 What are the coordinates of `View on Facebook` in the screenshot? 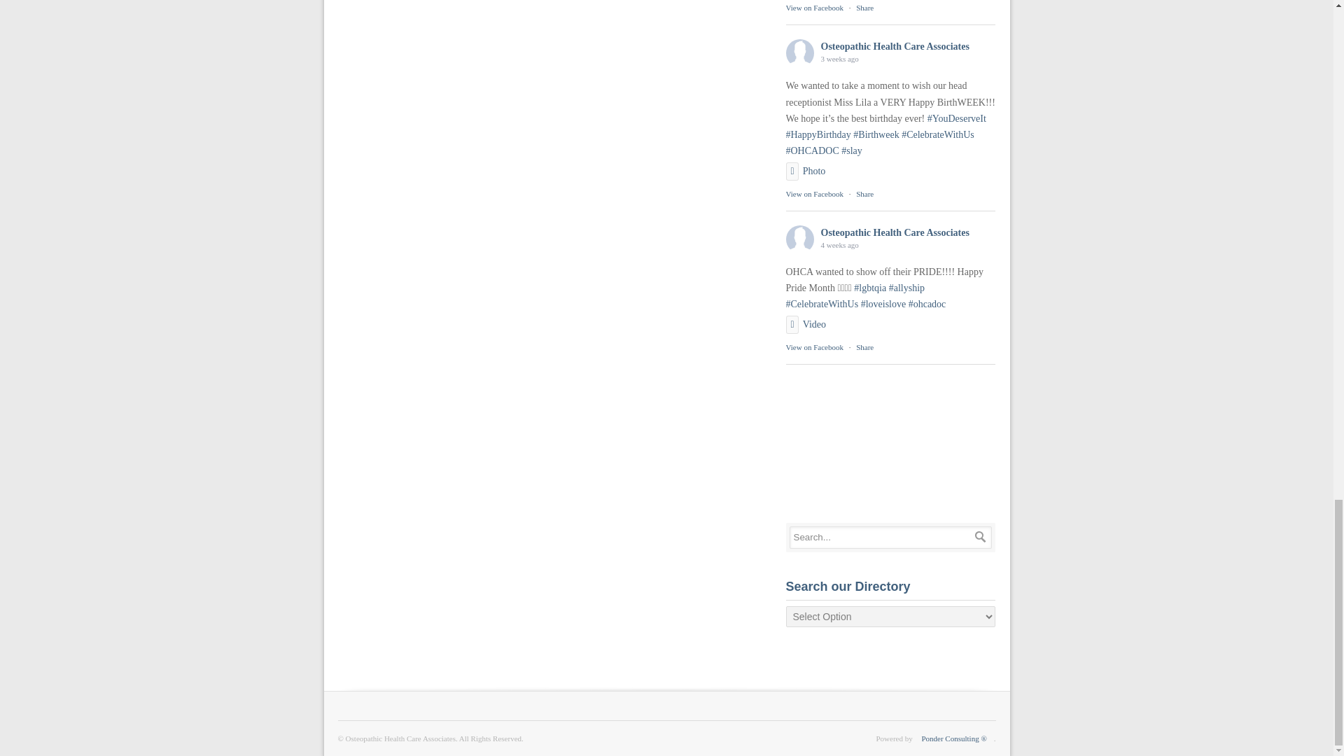 It's located at (813, 193).